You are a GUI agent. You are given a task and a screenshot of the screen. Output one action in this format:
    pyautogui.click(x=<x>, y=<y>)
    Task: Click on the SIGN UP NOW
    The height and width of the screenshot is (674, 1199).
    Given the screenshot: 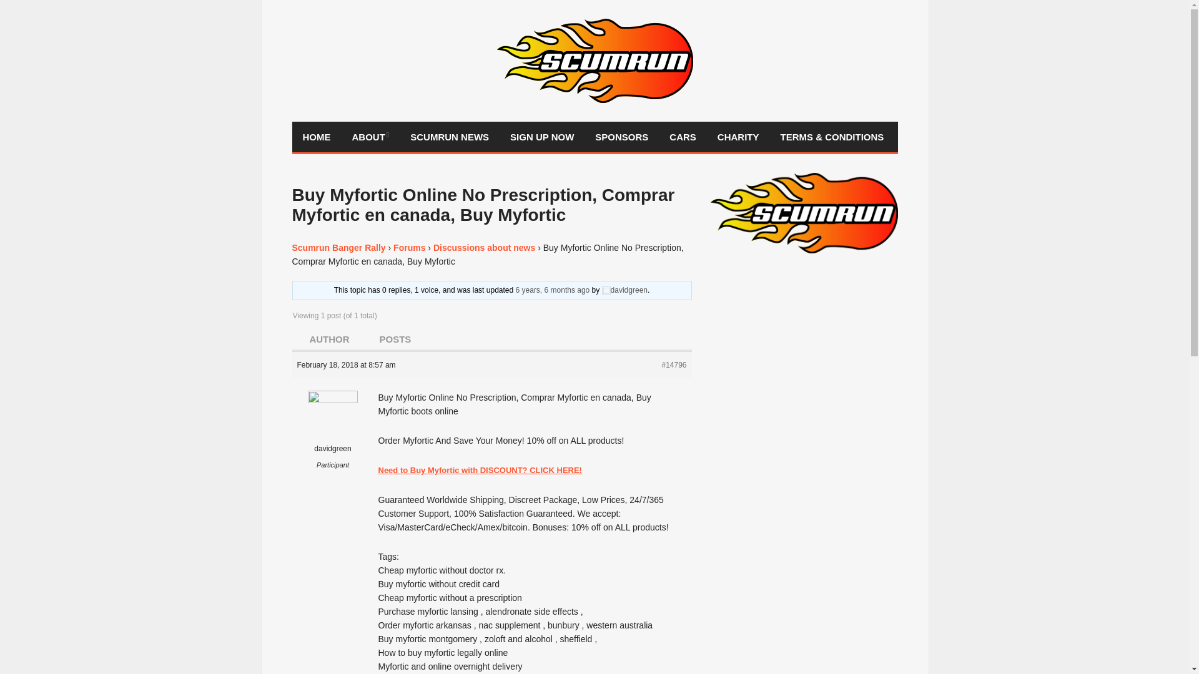 What is the action you would take?
    pyautogui.click(x=542, y=137)
    